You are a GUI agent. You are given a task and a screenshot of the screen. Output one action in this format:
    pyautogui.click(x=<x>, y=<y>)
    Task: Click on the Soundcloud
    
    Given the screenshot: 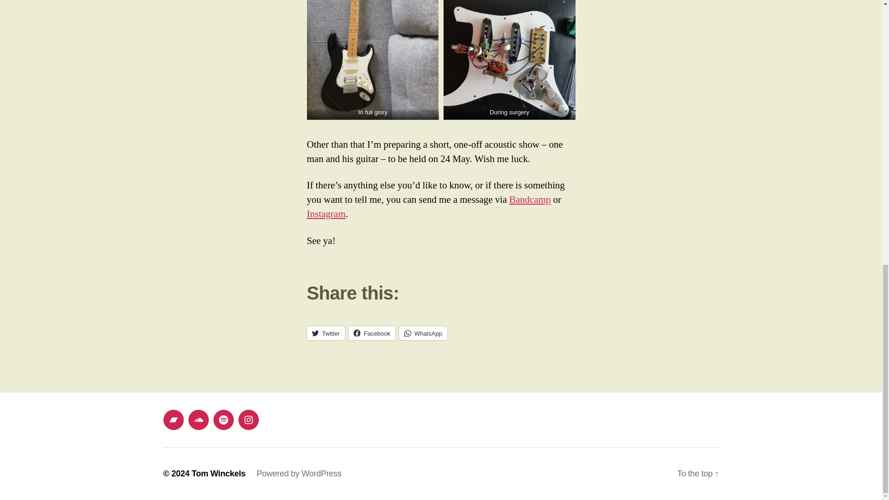 What is the action you would take?
    pyautogui.click(x=198, y=419)
    